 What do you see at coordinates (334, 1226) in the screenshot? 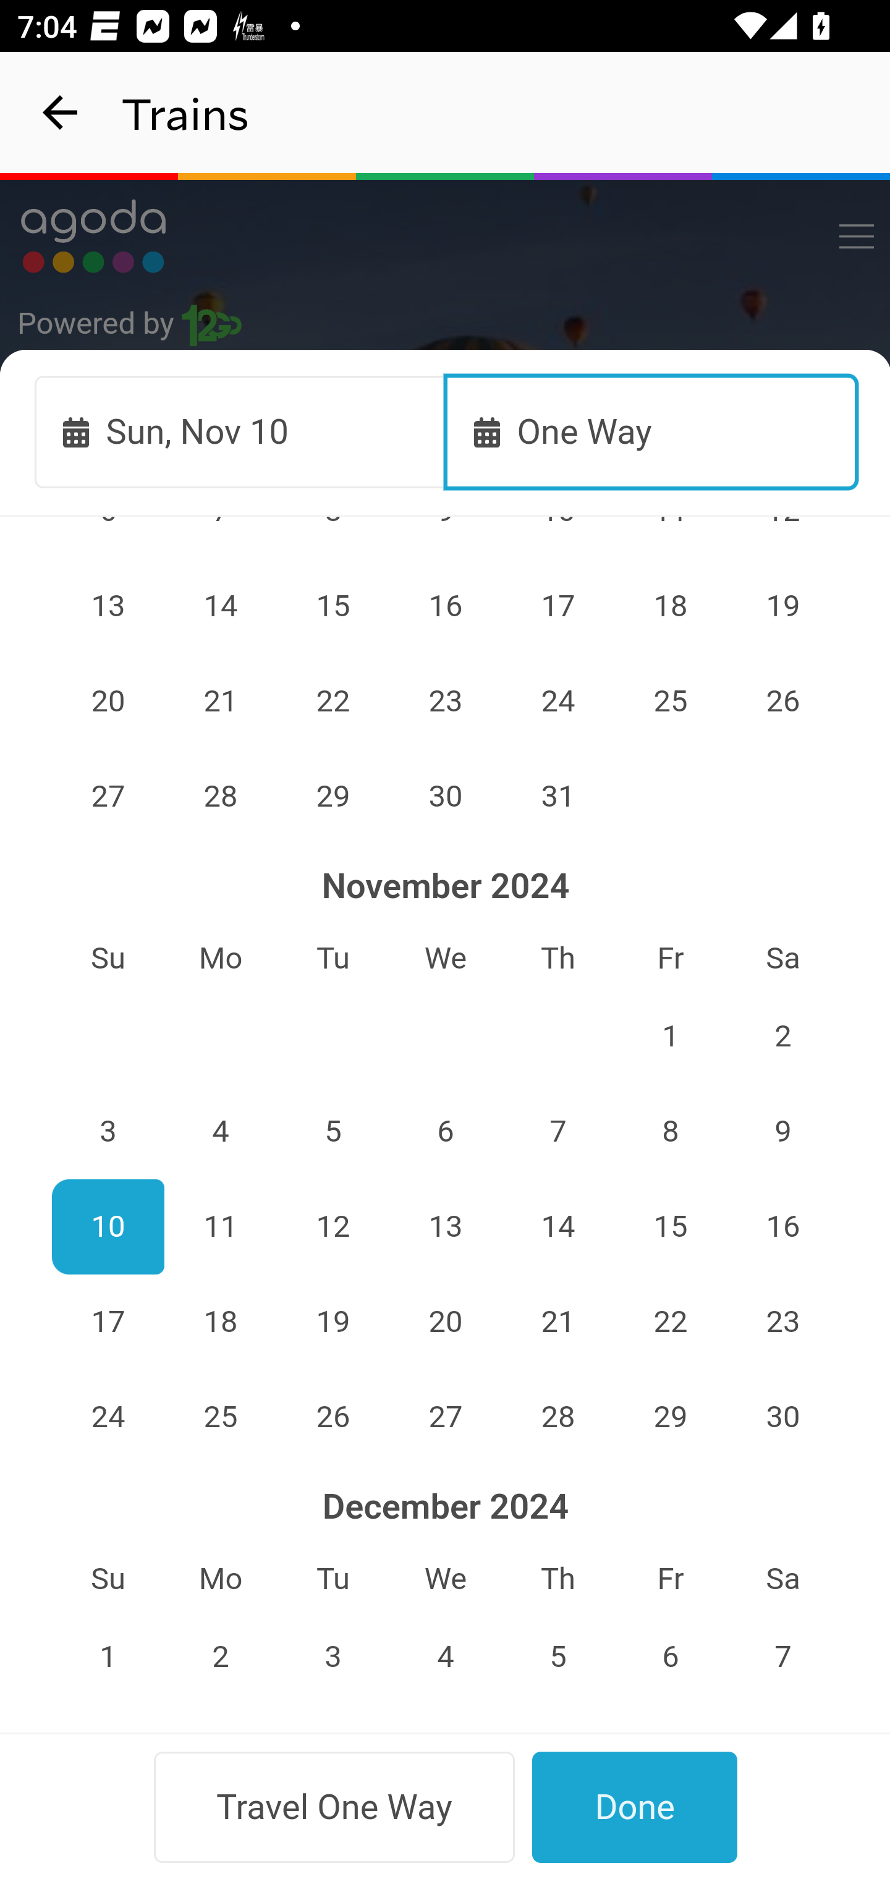
I see `12` at bounding box center [334, 1226].